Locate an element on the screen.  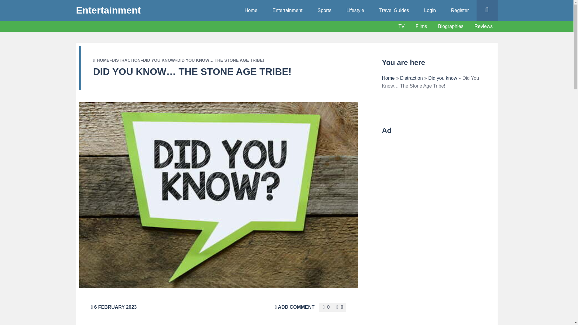
Entertainment is located at coordinates (108, 10).